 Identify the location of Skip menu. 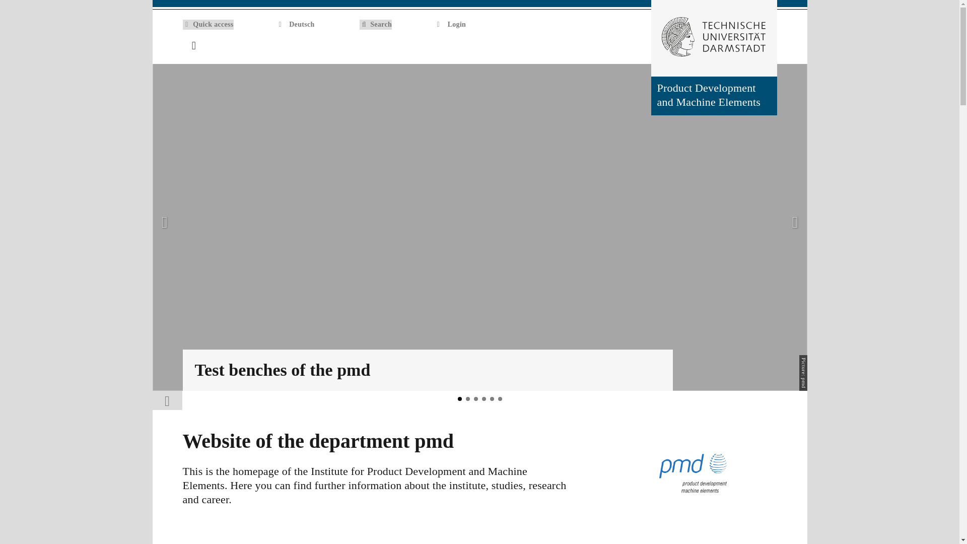
(9, 4).